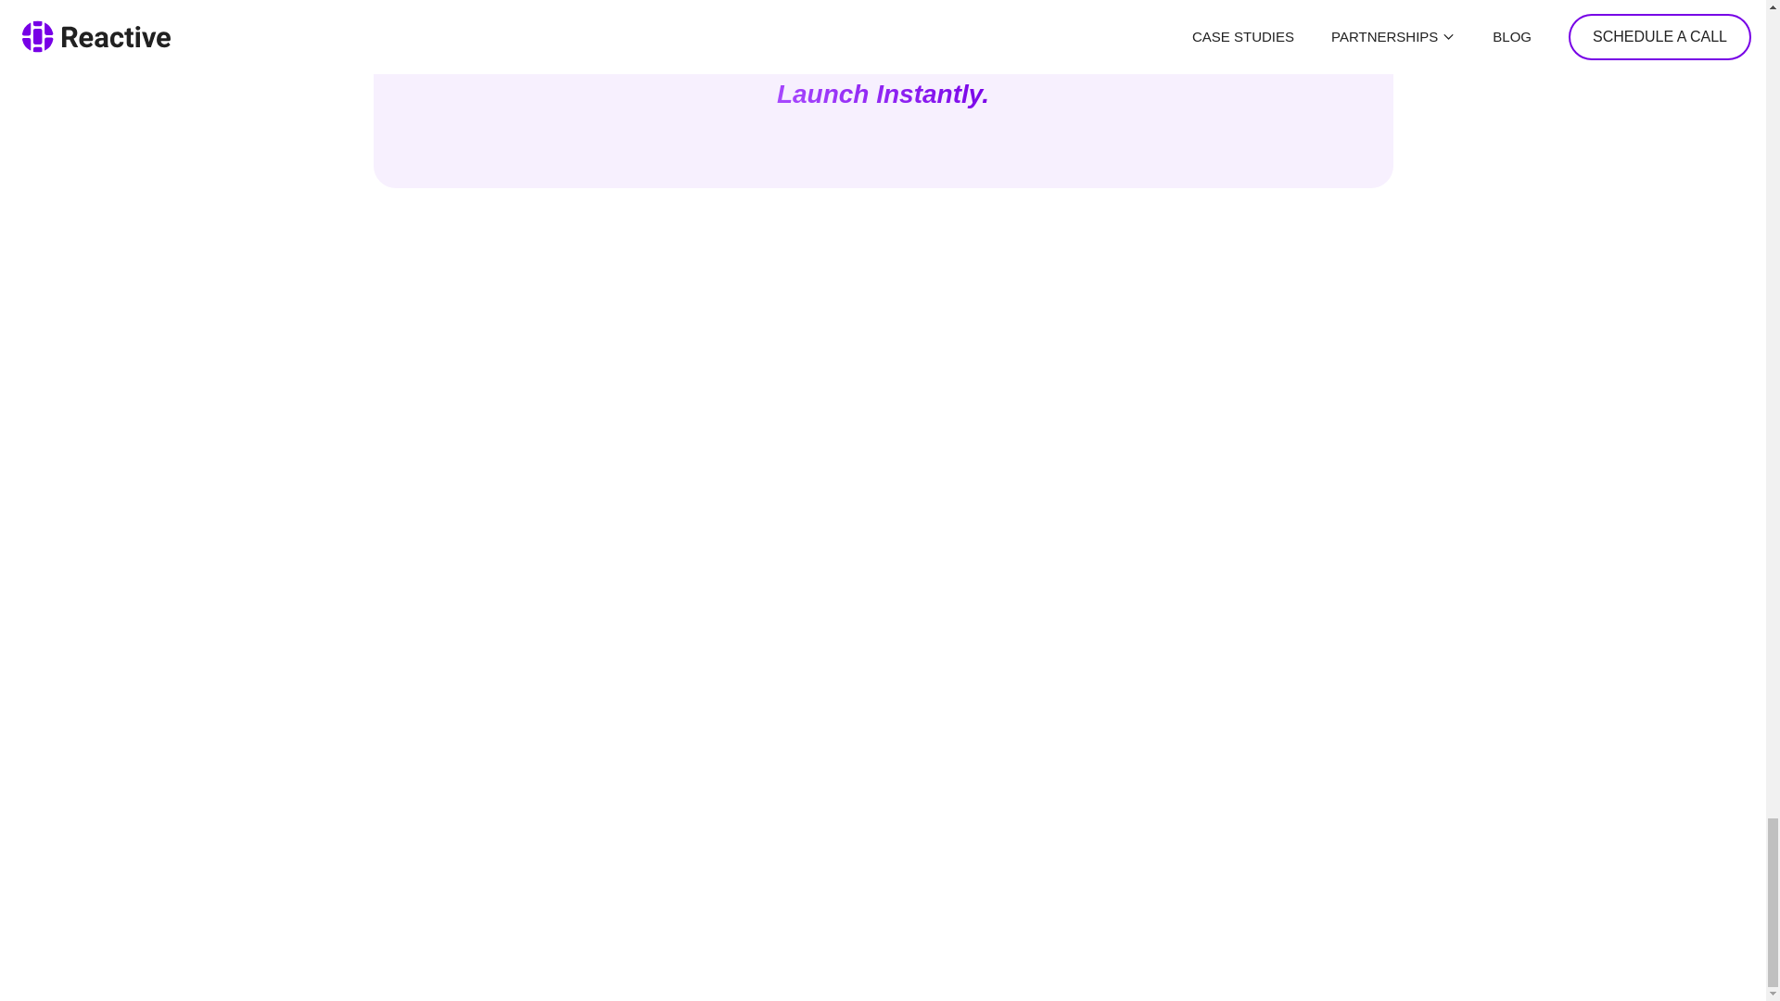  Describe the element at coordinates (1177, 664) in the screenshot. I see `Affiliate Publishers` at that location.